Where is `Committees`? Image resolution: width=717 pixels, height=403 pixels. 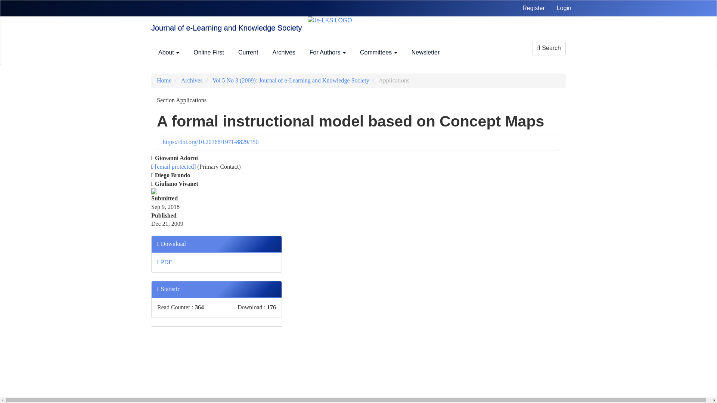 Committees is located at coordinates (379, 52).